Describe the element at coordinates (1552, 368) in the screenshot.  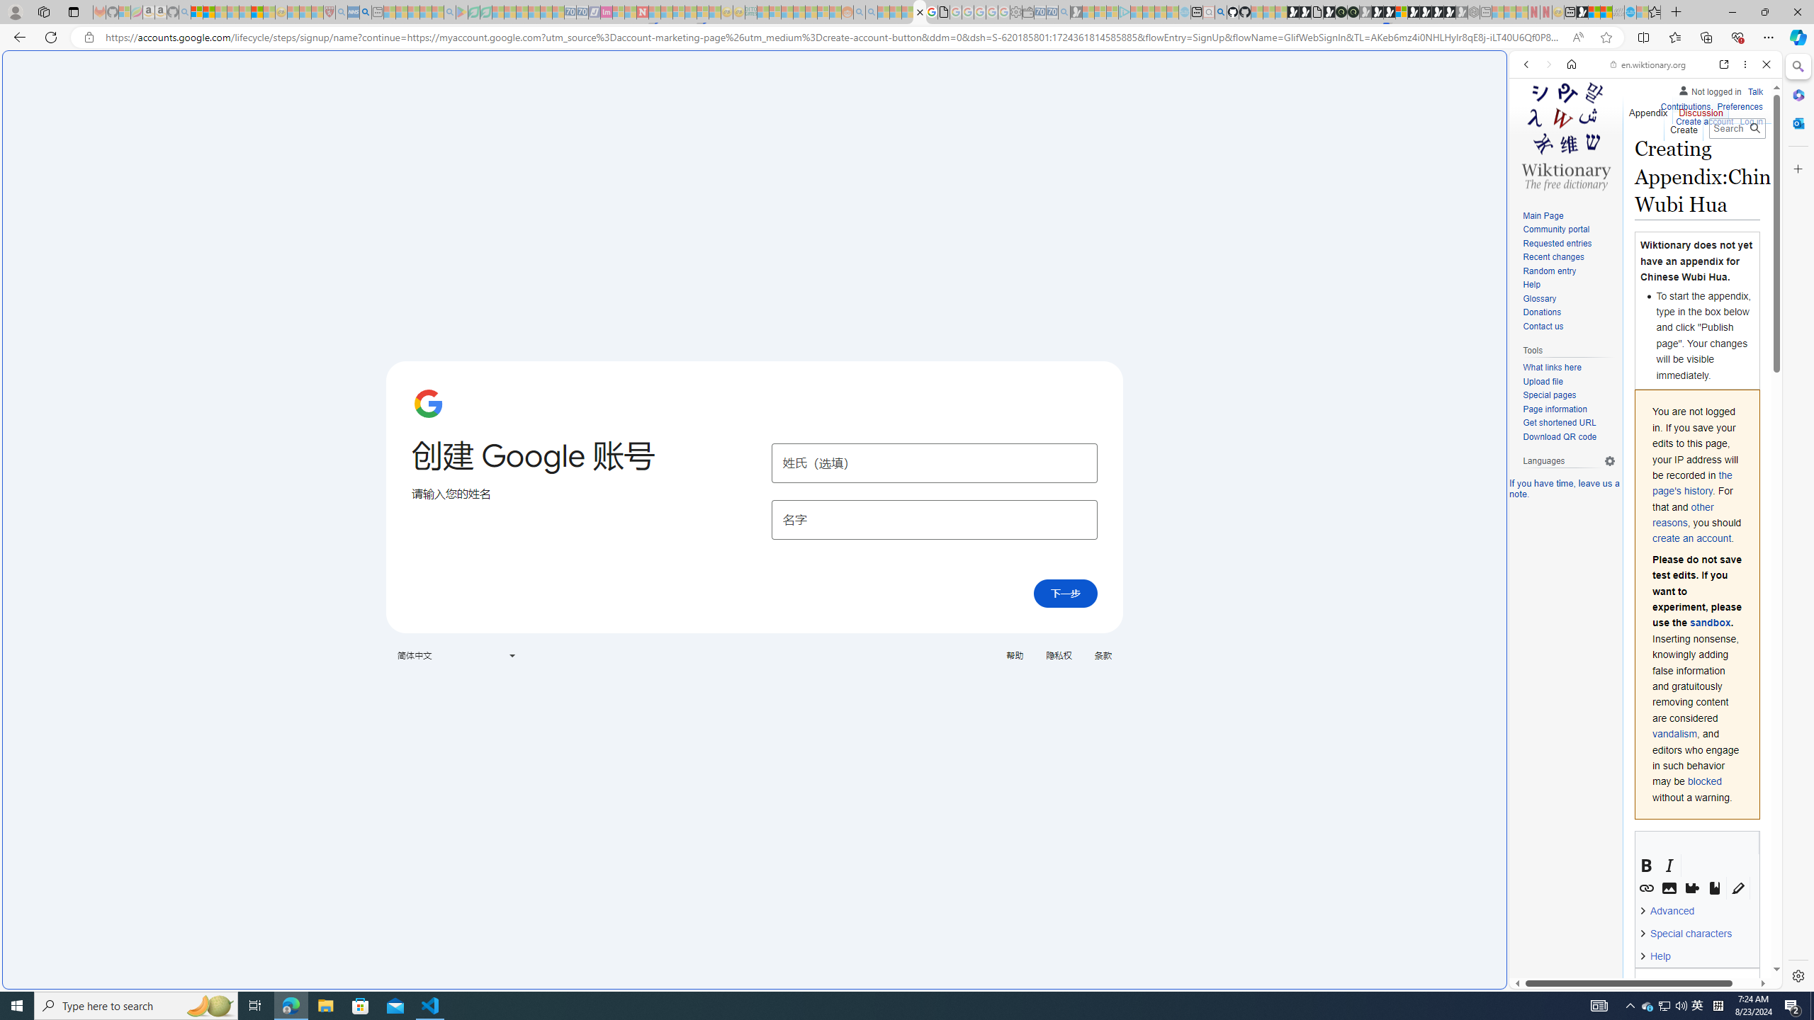
I see `What links here` at that location.